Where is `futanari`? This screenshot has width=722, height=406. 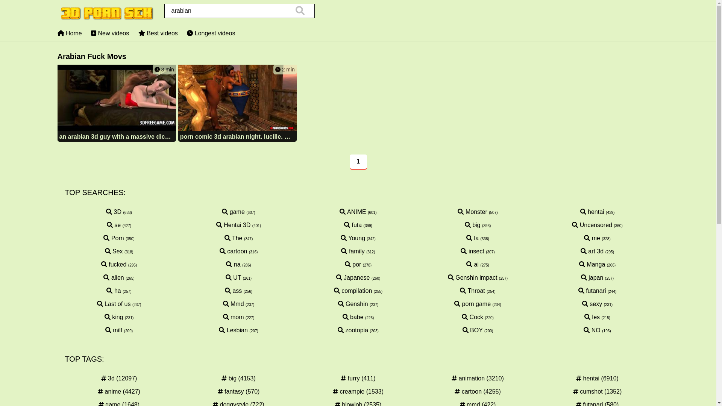 futanari is located at coordinates (592, 291).